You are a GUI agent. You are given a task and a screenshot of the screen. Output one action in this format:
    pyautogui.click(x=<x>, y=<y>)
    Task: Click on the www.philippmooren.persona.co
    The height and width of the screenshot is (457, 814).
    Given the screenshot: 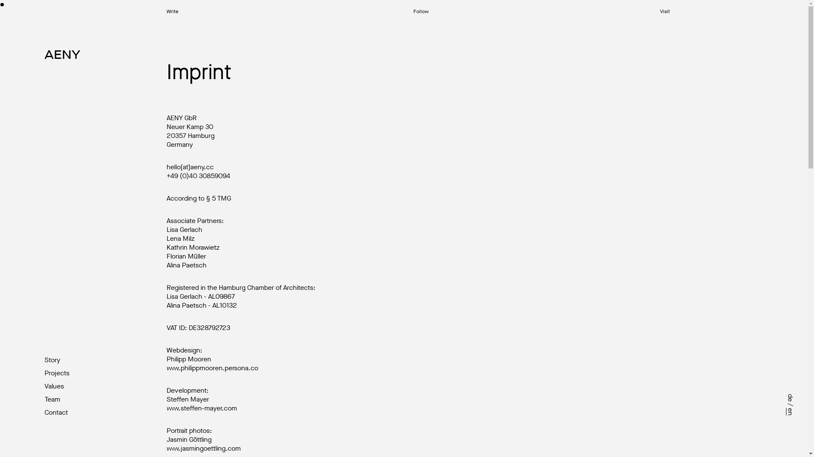 What is the action you would take?
    pyautogui.click(x=212, y=368)
    